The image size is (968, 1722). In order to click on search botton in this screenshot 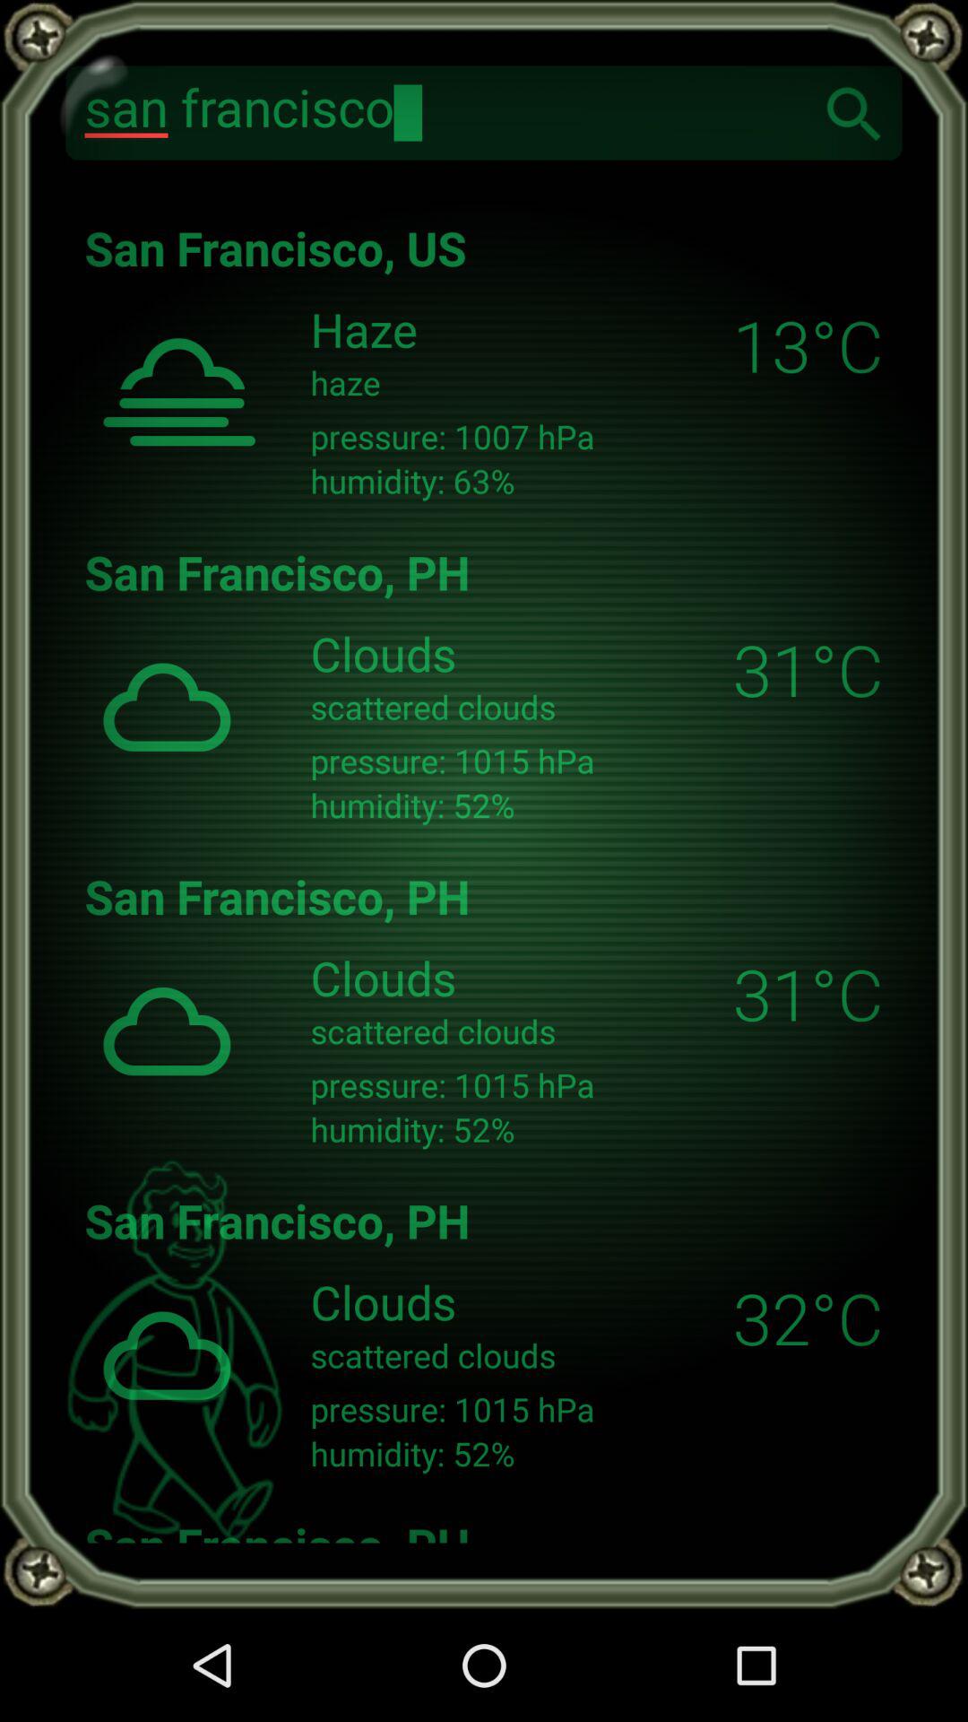, I will do `click(855, 113)`.